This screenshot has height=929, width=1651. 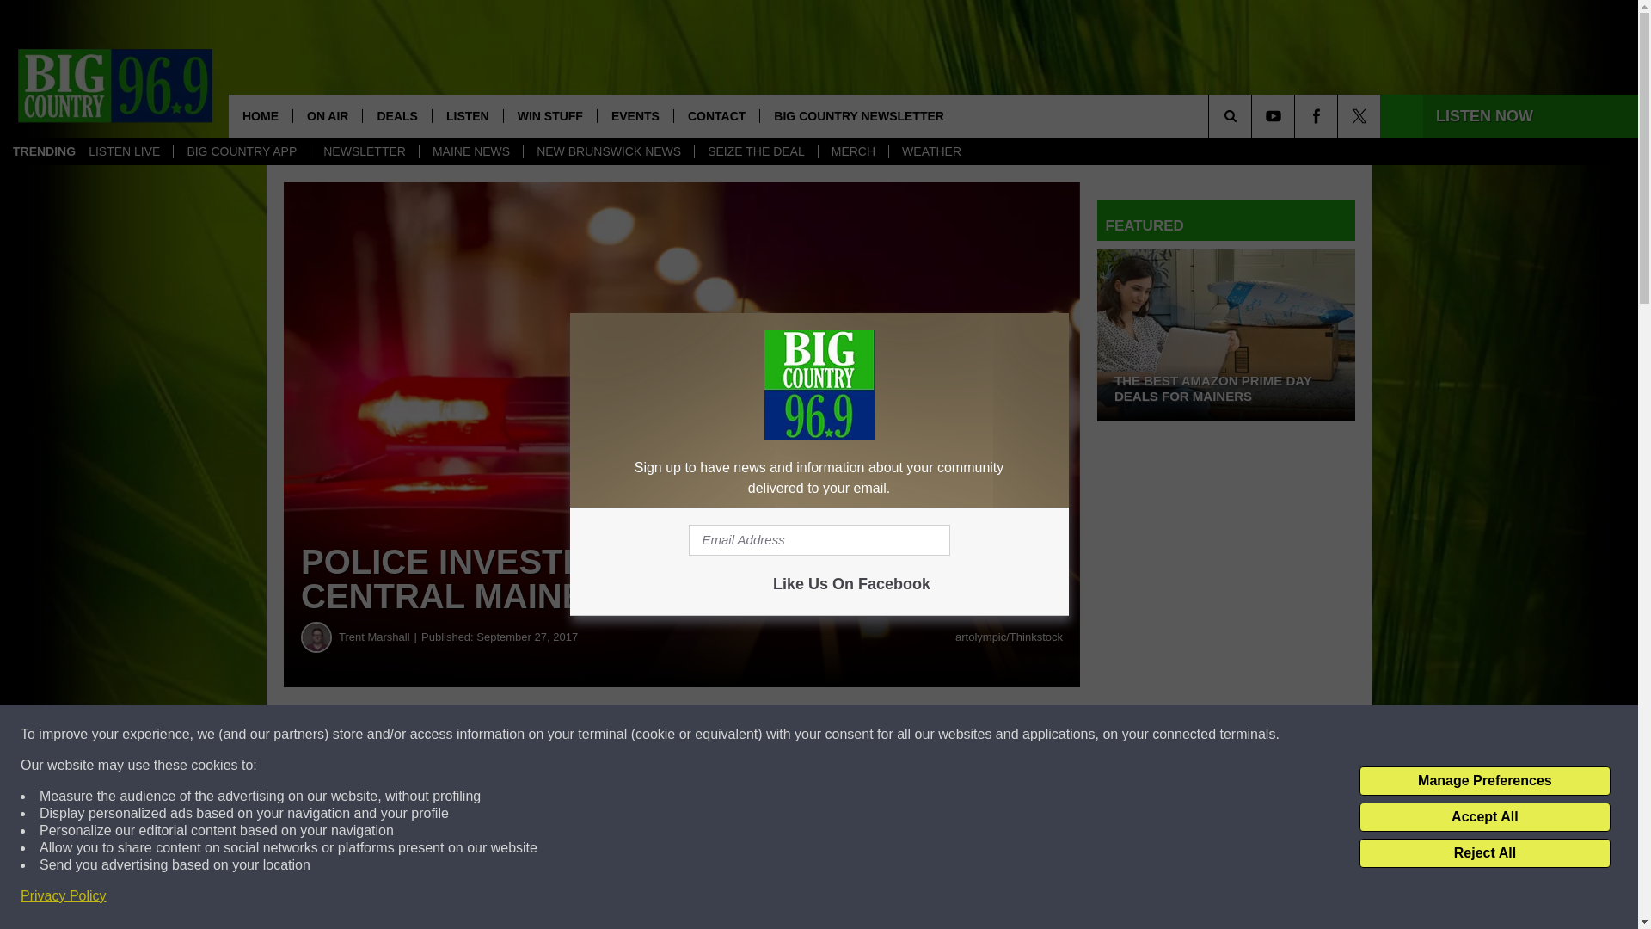 What do you see at coordinates (755, 151) in the screenshot?
I see `SEIZE THE DEAL` at bounding box center [755, 151].